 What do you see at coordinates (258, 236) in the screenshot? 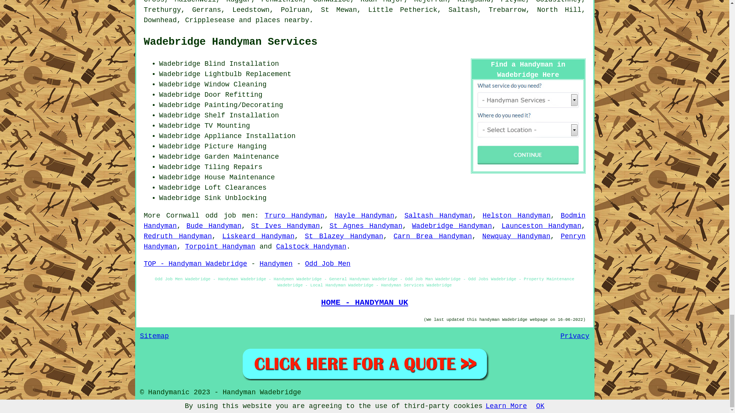
I see `Liskeard Handyman` at bounding box center [258, 236].